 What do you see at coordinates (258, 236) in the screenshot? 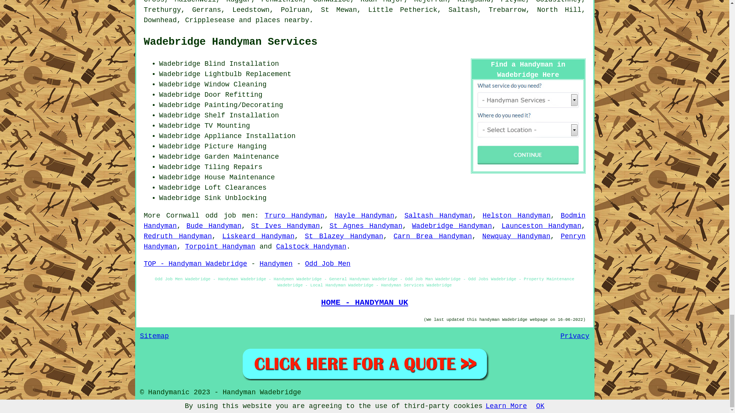
I see `Liskeard Handyman` at bounding box center [258, 236].